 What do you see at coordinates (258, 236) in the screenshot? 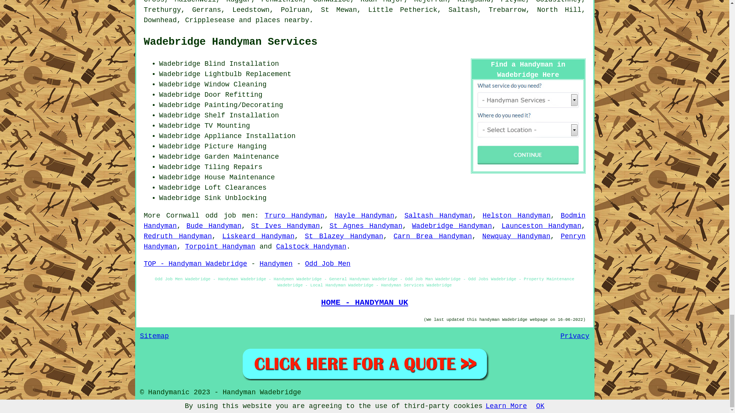
I see `Liskeard Handyman` at bounding box center [258, 236].